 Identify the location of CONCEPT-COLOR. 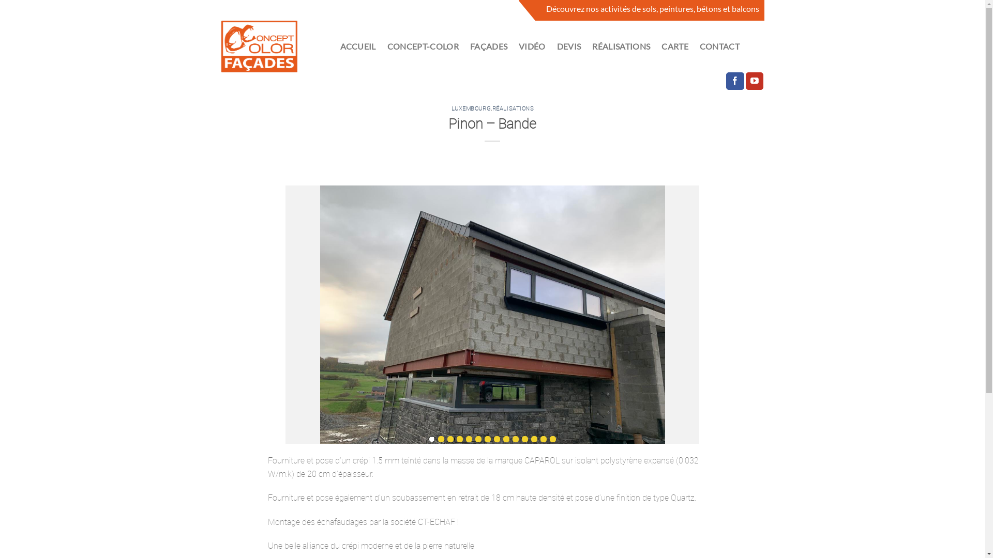
(423, 47).